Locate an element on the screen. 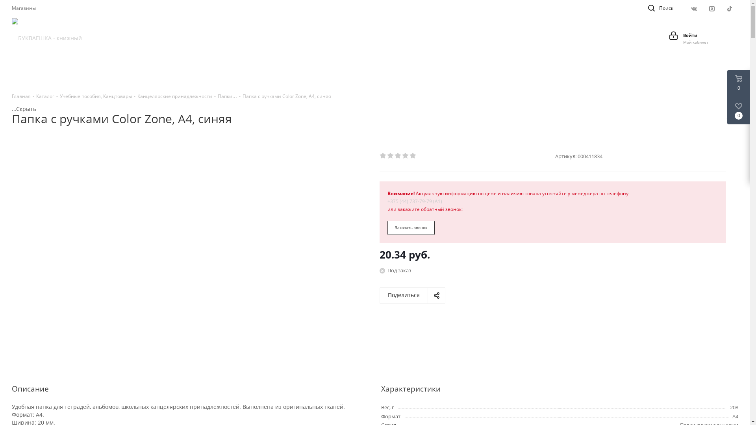  2 is located at coordinates (391, 156).